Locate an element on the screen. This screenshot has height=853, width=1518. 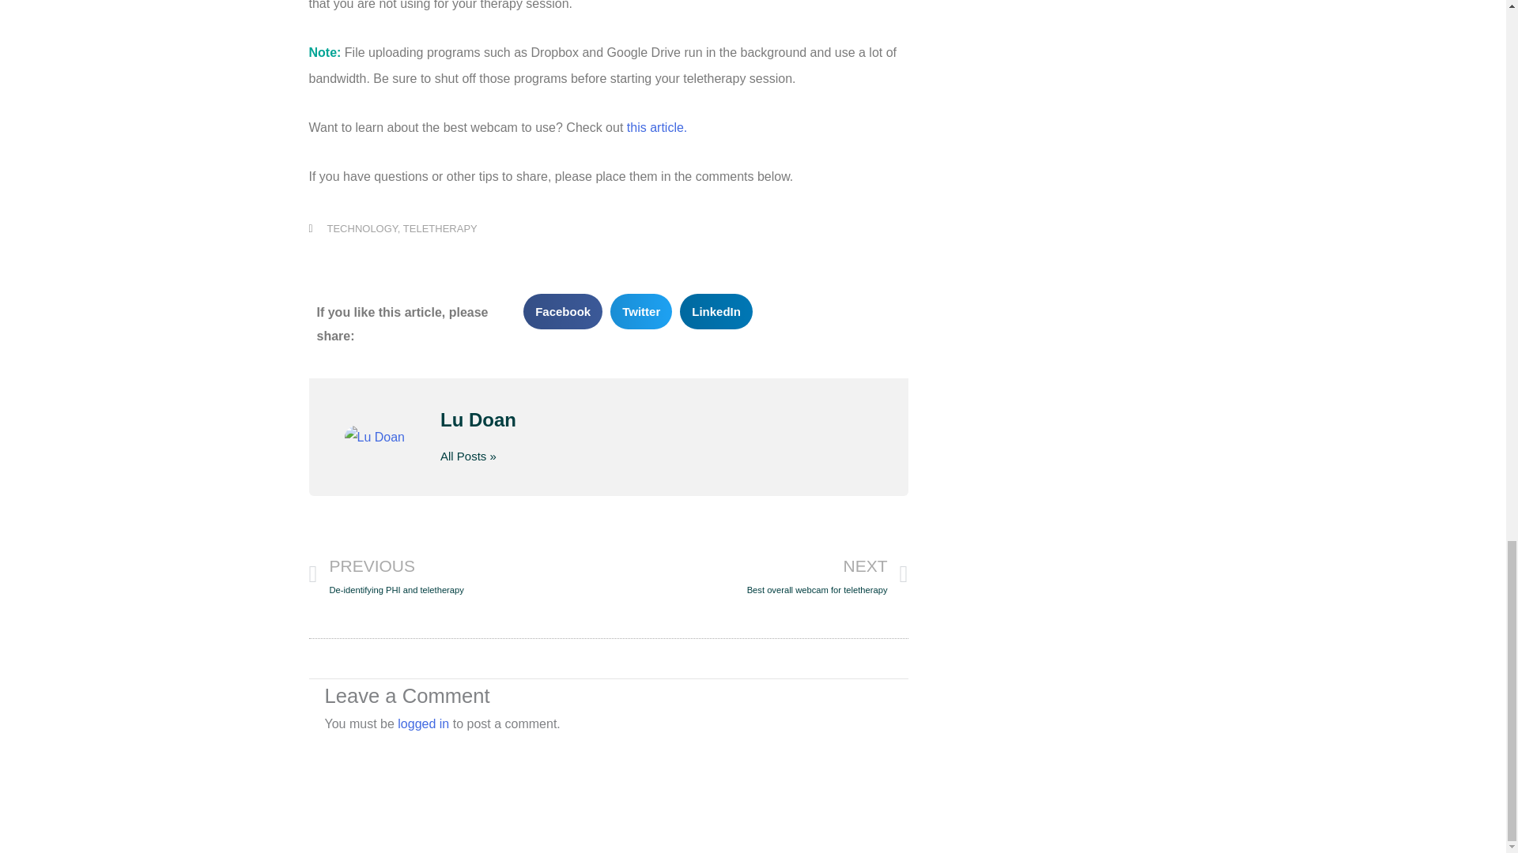
Lu Doan is located at coordinates (656, 420).